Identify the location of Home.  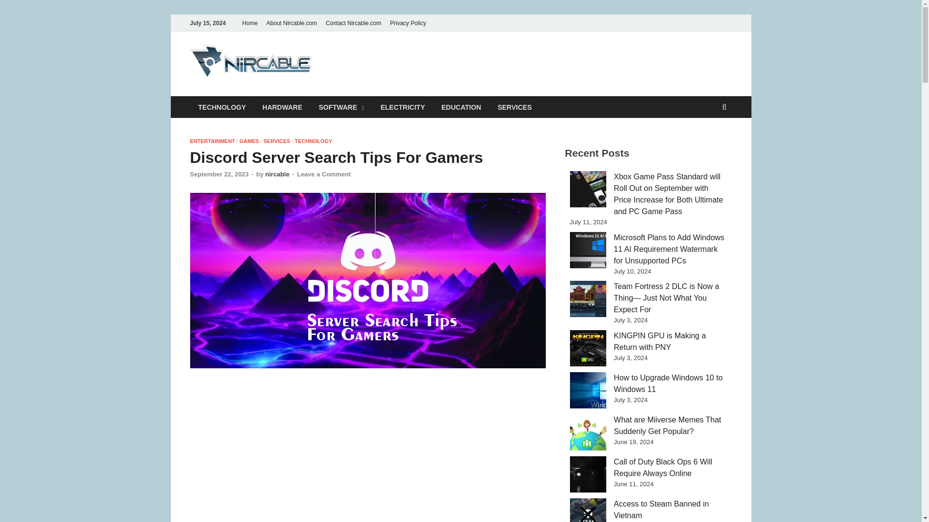
(250, 23).